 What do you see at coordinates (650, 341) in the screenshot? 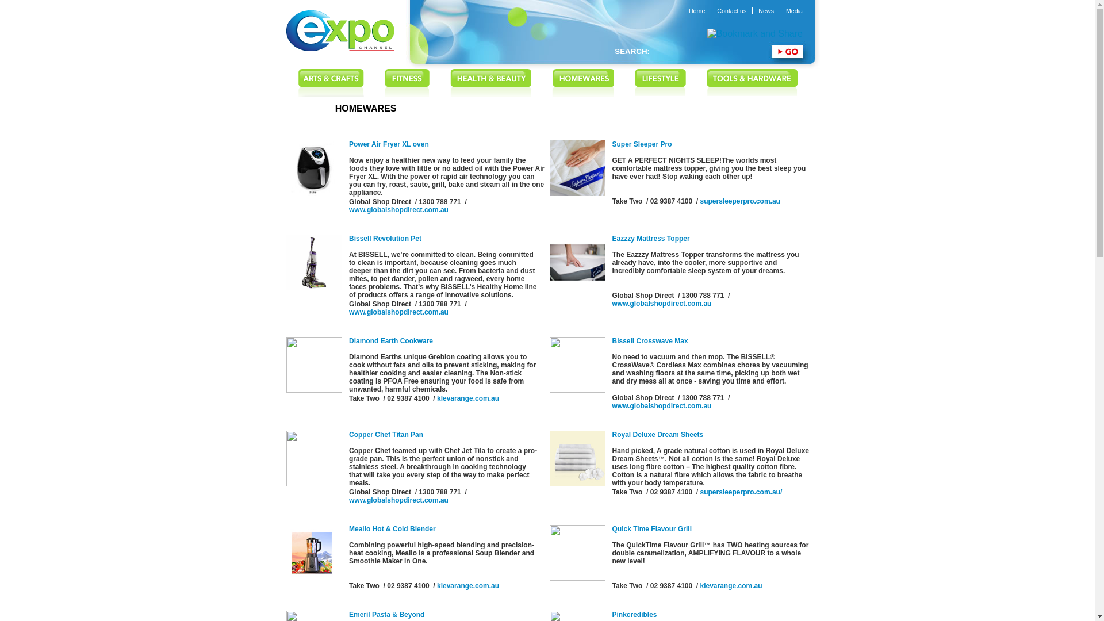
I see `Bissell Crosswave Max` at bounding box center [650, 341].